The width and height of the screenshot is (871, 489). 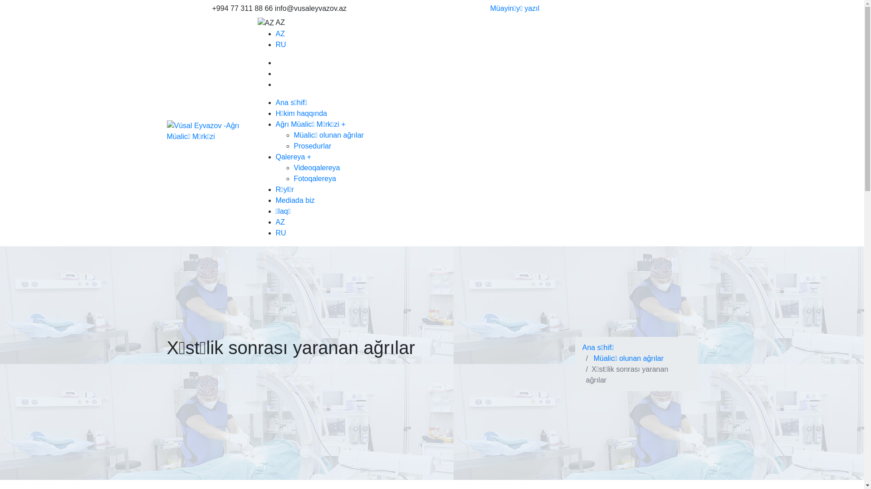 I want to click on AZ, so click(x=280, y=222).